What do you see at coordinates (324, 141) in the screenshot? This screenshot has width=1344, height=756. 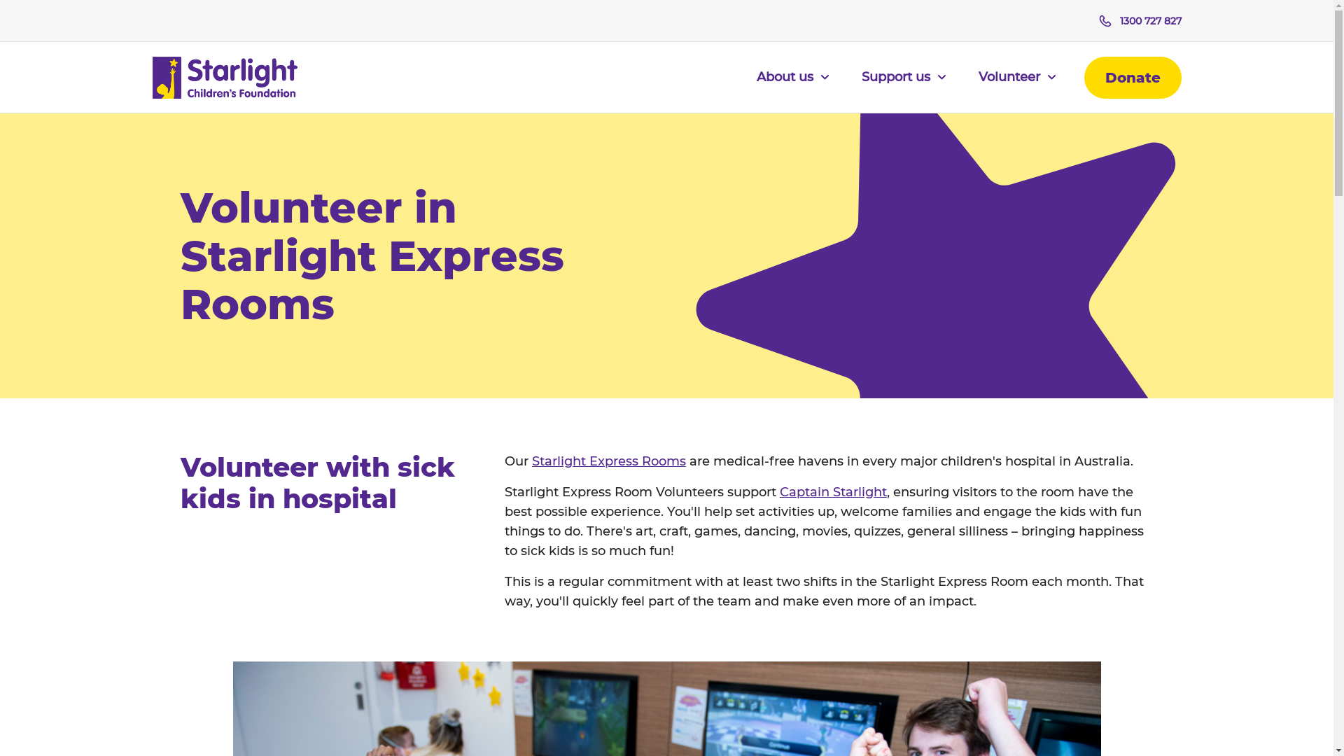 I see `Who we are` at bounding box center [324, 141].